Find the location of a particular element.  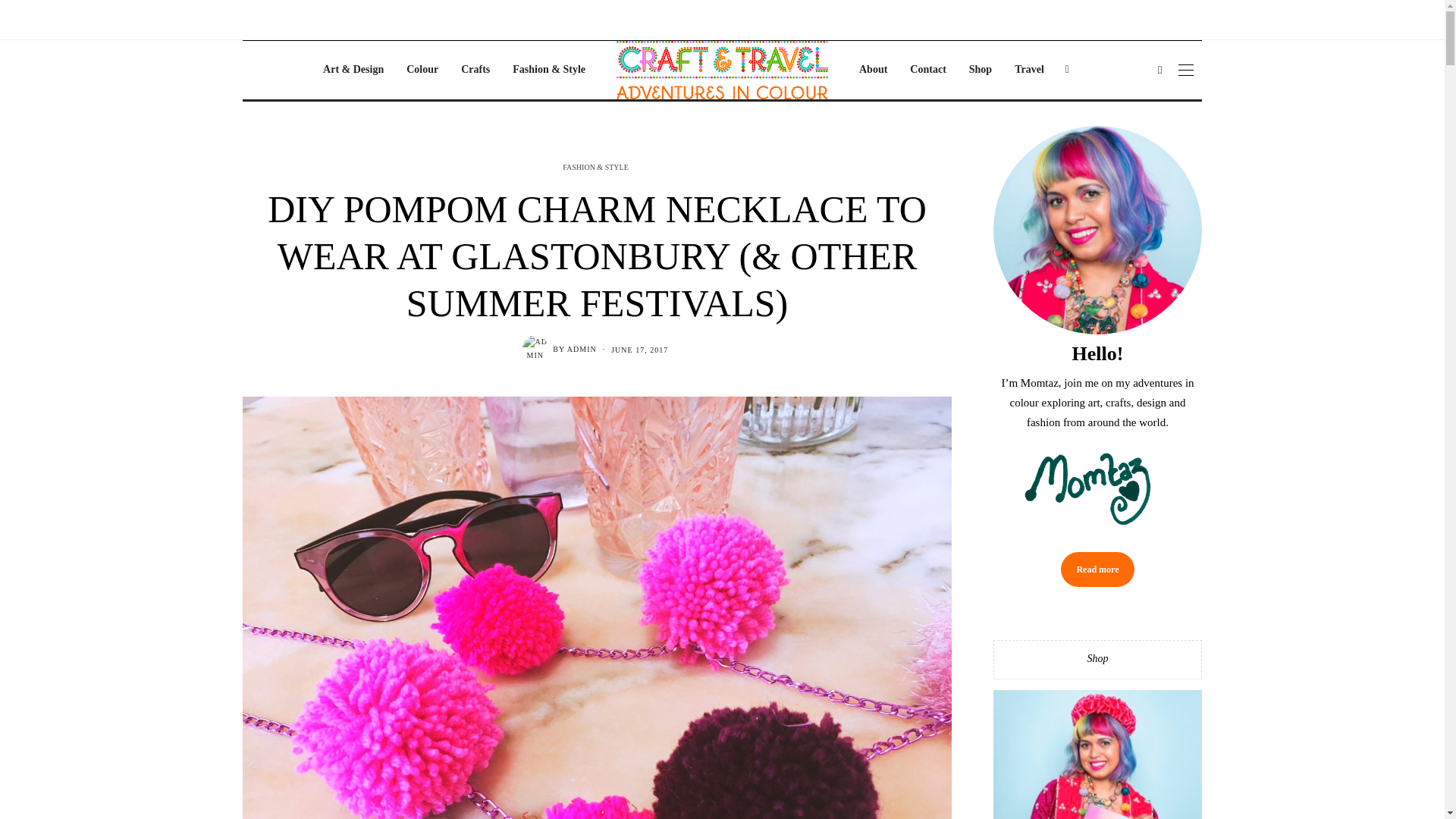

Crafts is located at coordinates (475, 70).